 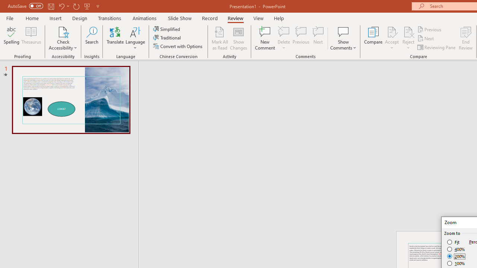 What do you see at coordinates (454, 242) in the screenshot?
I see `Fit` at bounding box center [454, 242].